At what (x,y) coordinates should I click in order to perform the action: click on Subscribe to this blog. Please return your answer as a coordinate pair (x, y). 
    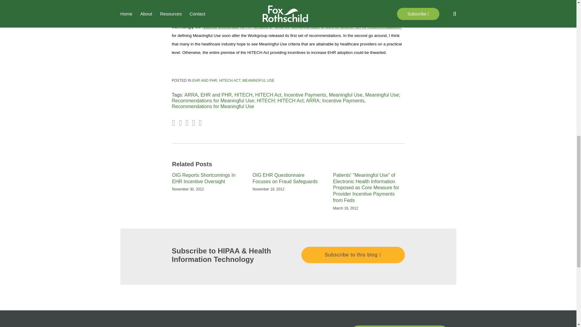
    Looking at the image, I should click on (353, 255).